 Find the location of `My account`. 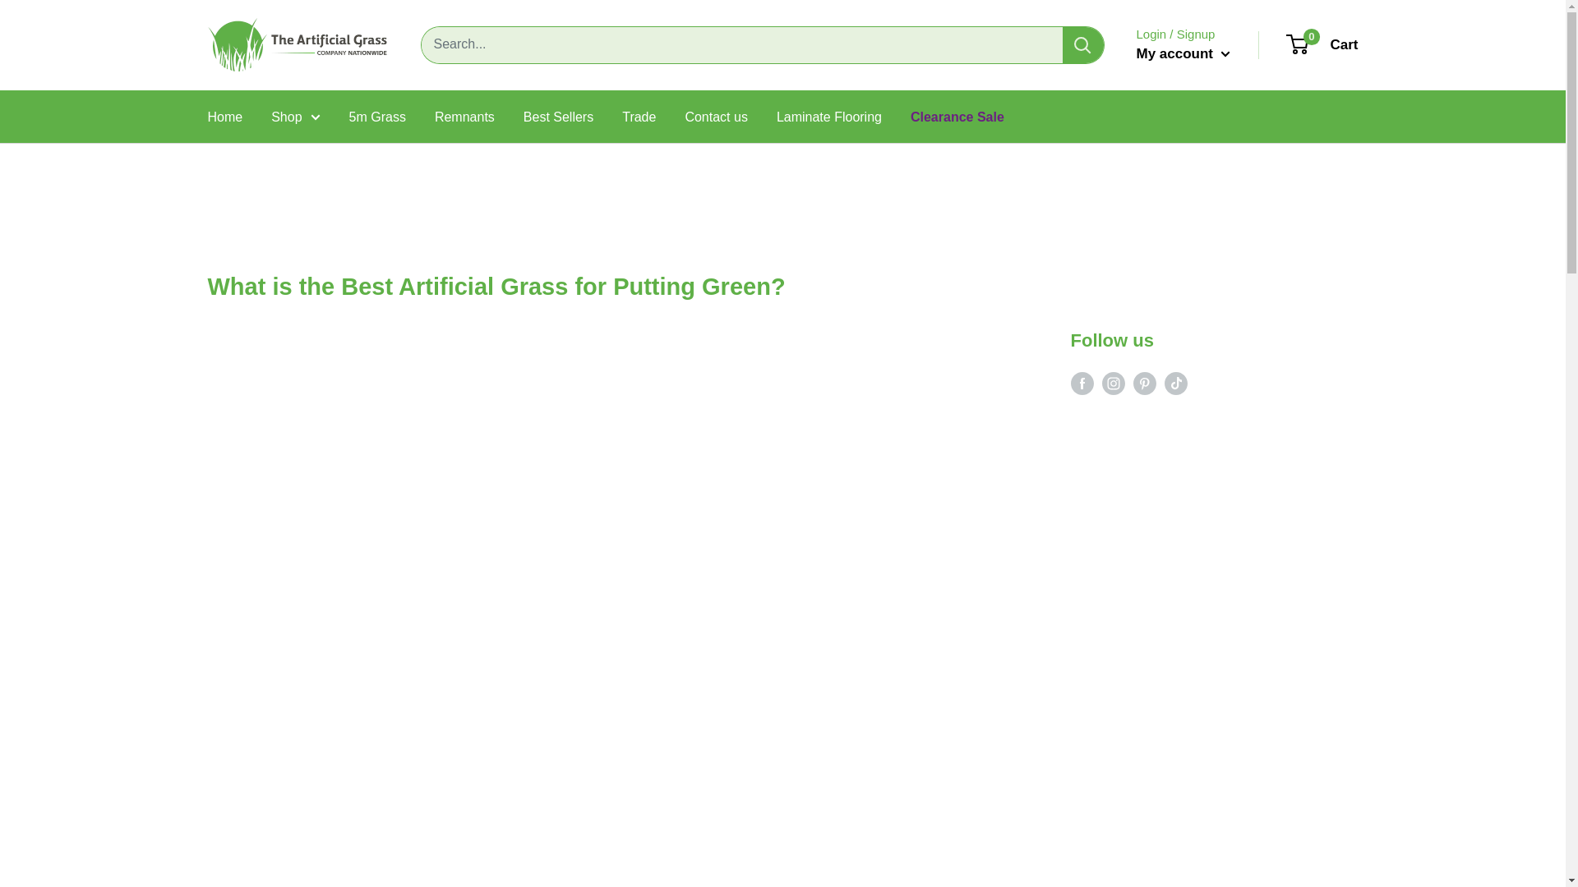

My account is located at coordinates (224, 117).